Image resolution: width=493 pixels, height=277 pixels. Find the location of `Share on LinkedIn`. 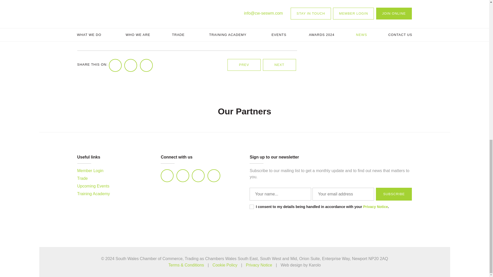

Share on LinkedIn is located at coordinates (146, 65).